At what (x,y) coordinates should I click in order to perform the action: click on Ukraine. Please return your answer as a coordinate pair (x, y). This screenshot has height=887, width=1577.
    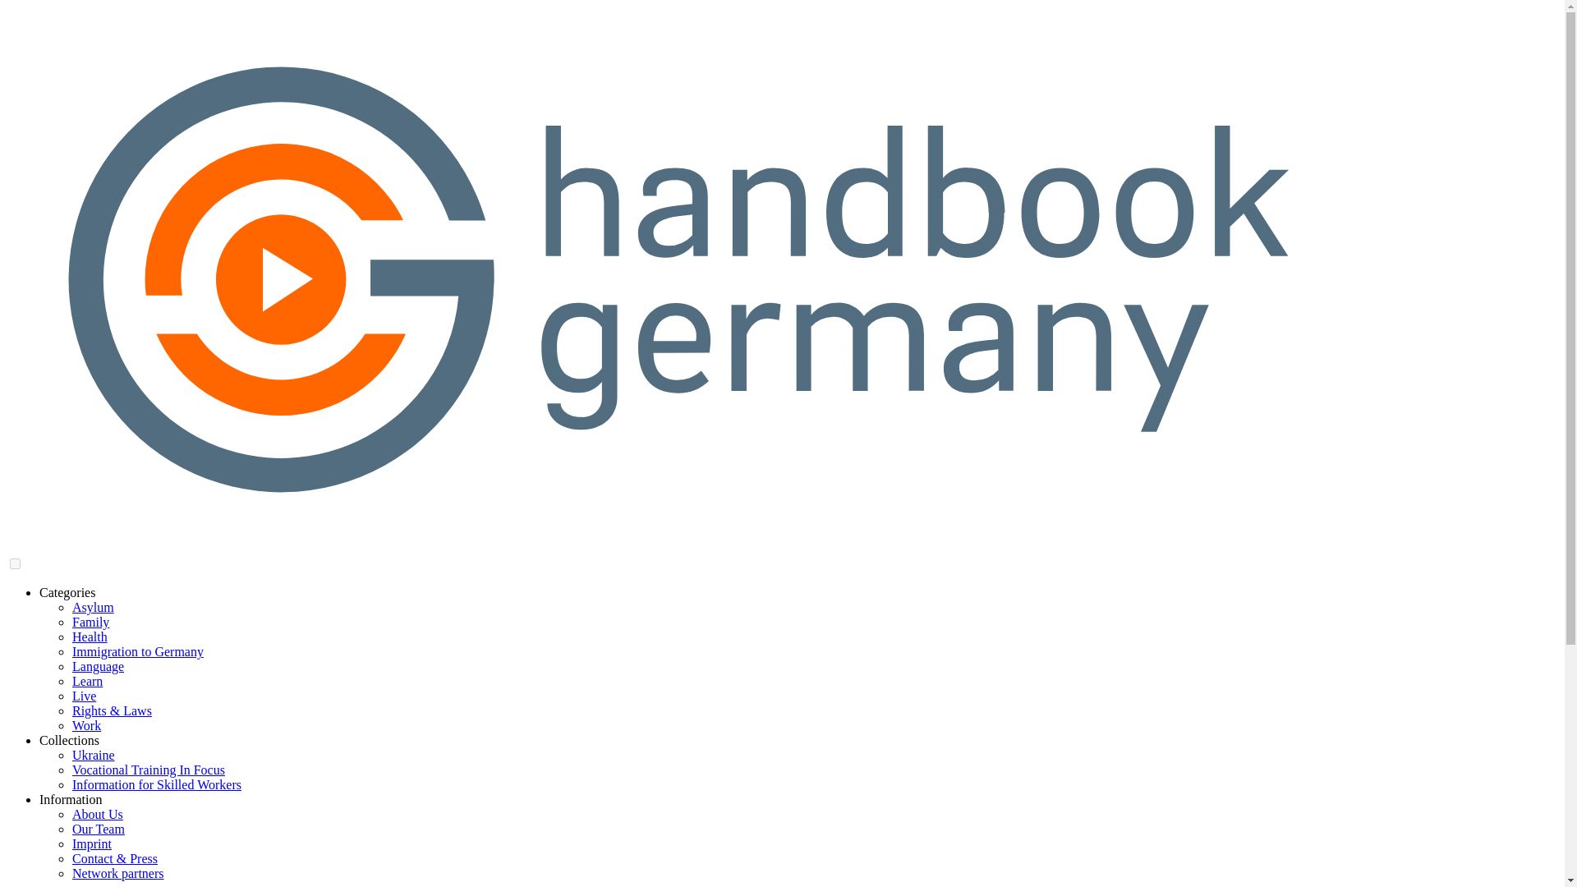
    Looking at the image, I should click on (94, 755).